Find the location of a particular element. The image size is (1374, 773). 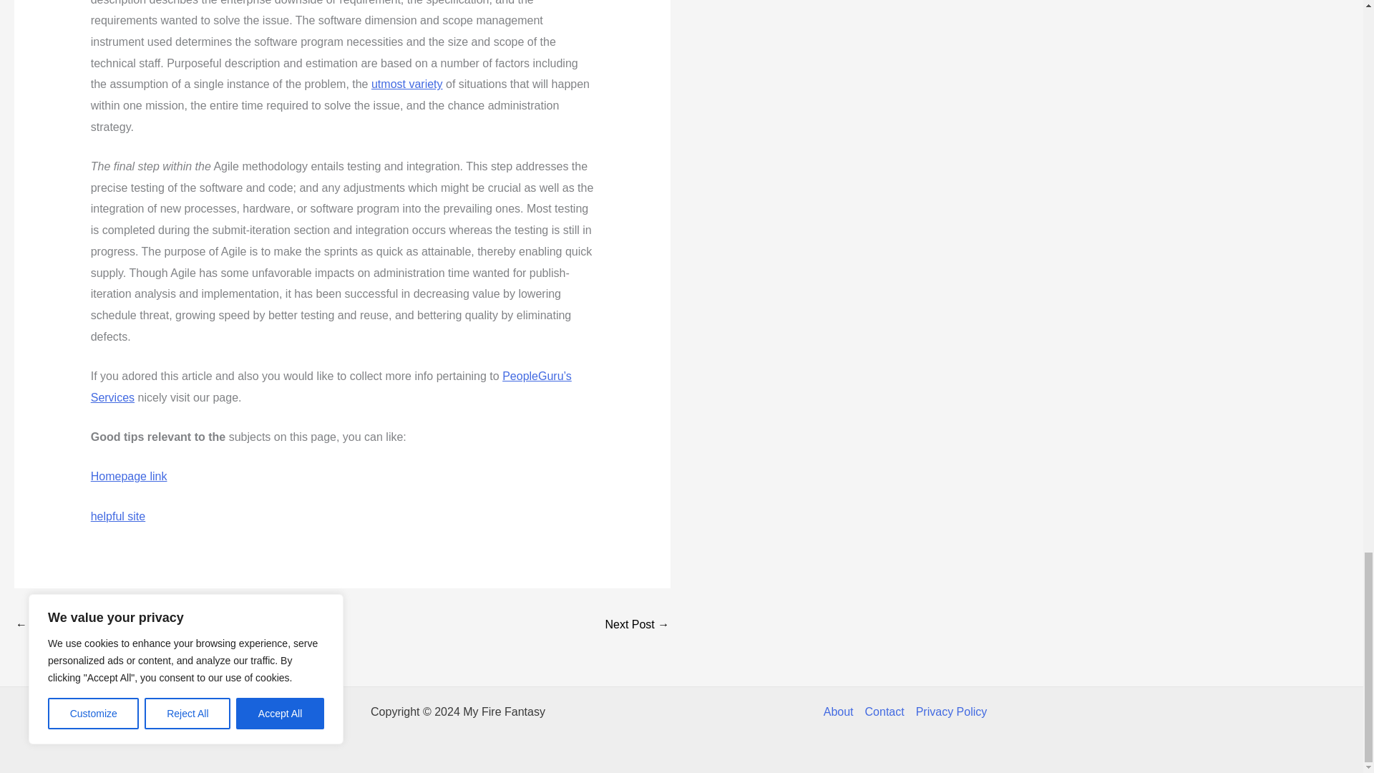

Online Gambling Gains is located at coordinates (637, 626).